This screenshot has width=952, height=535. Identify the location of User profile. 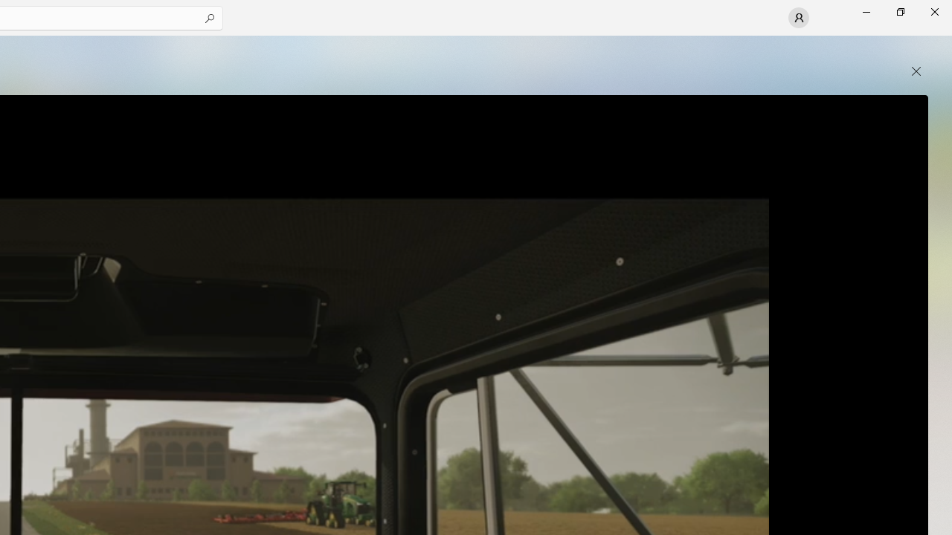
(799, 18).